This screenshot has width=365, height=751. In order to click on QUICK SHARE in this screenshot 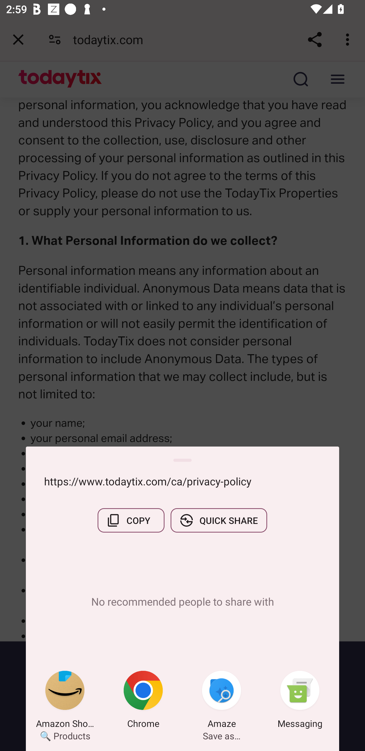, I will do `click(219, 520)`.